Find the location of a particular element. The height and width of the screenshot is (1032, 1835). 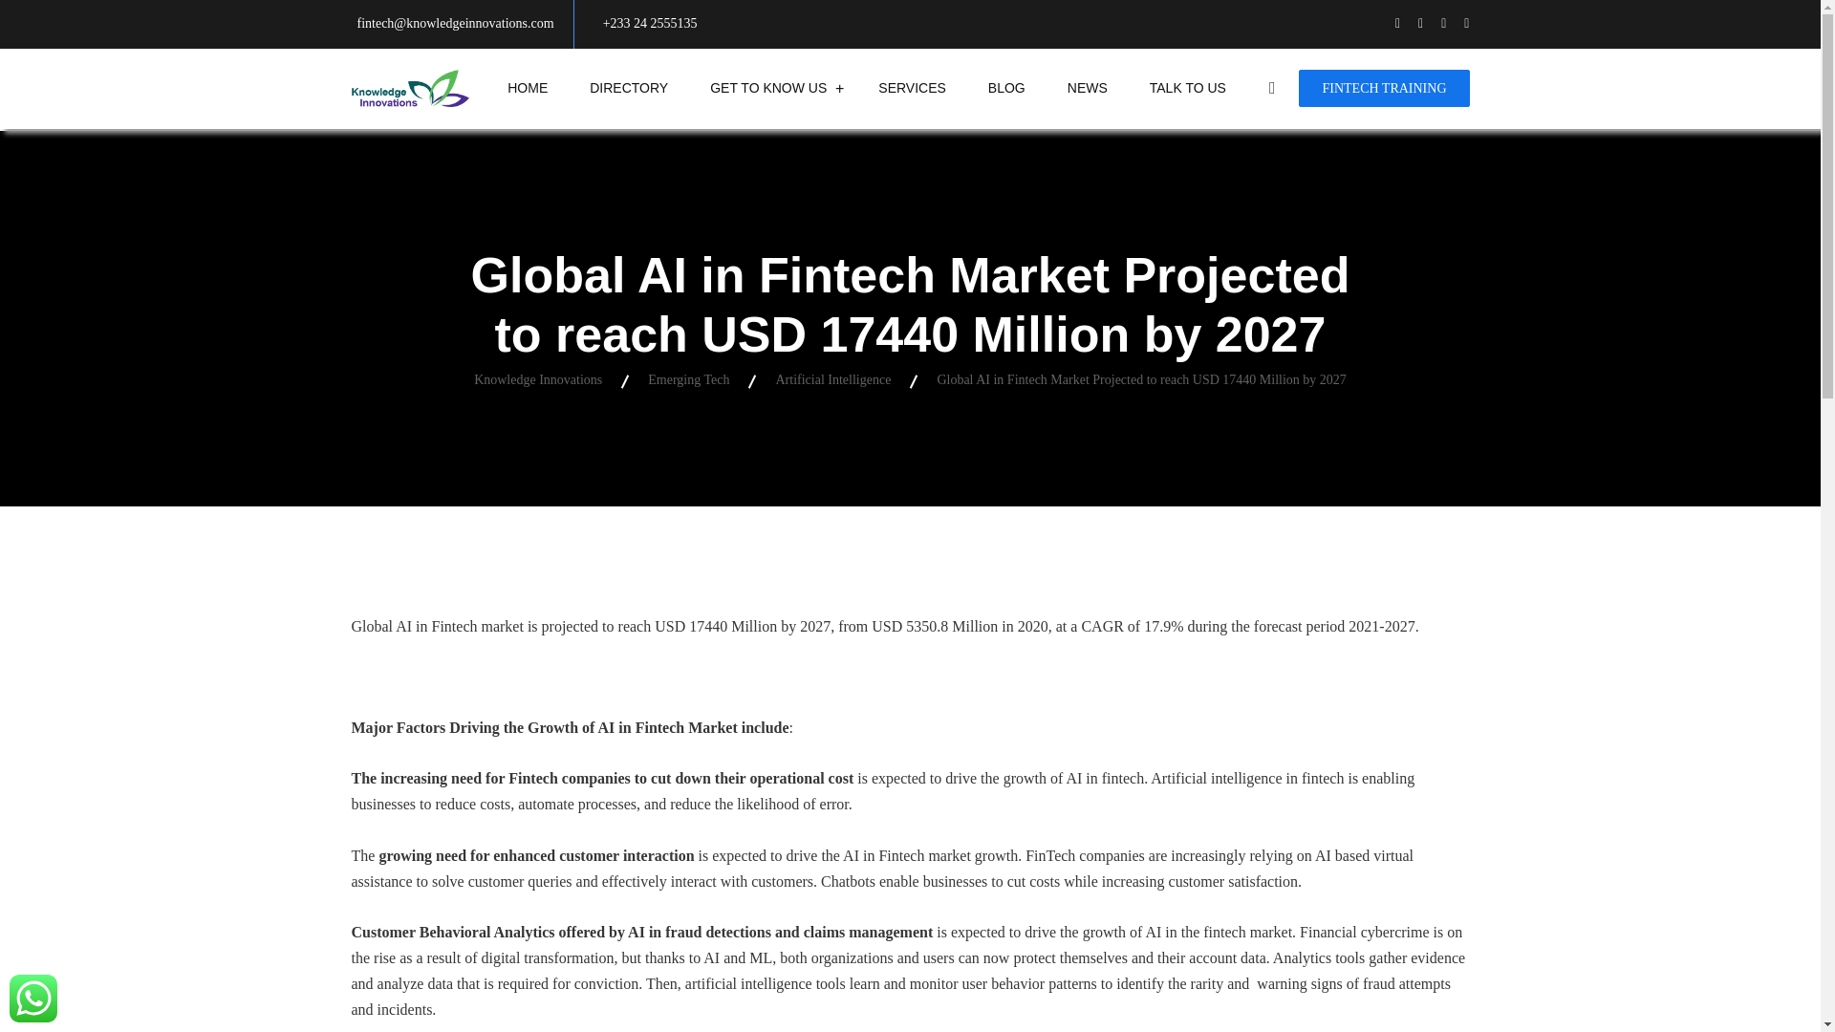

SERVICES is located at coordinates (912, 88).